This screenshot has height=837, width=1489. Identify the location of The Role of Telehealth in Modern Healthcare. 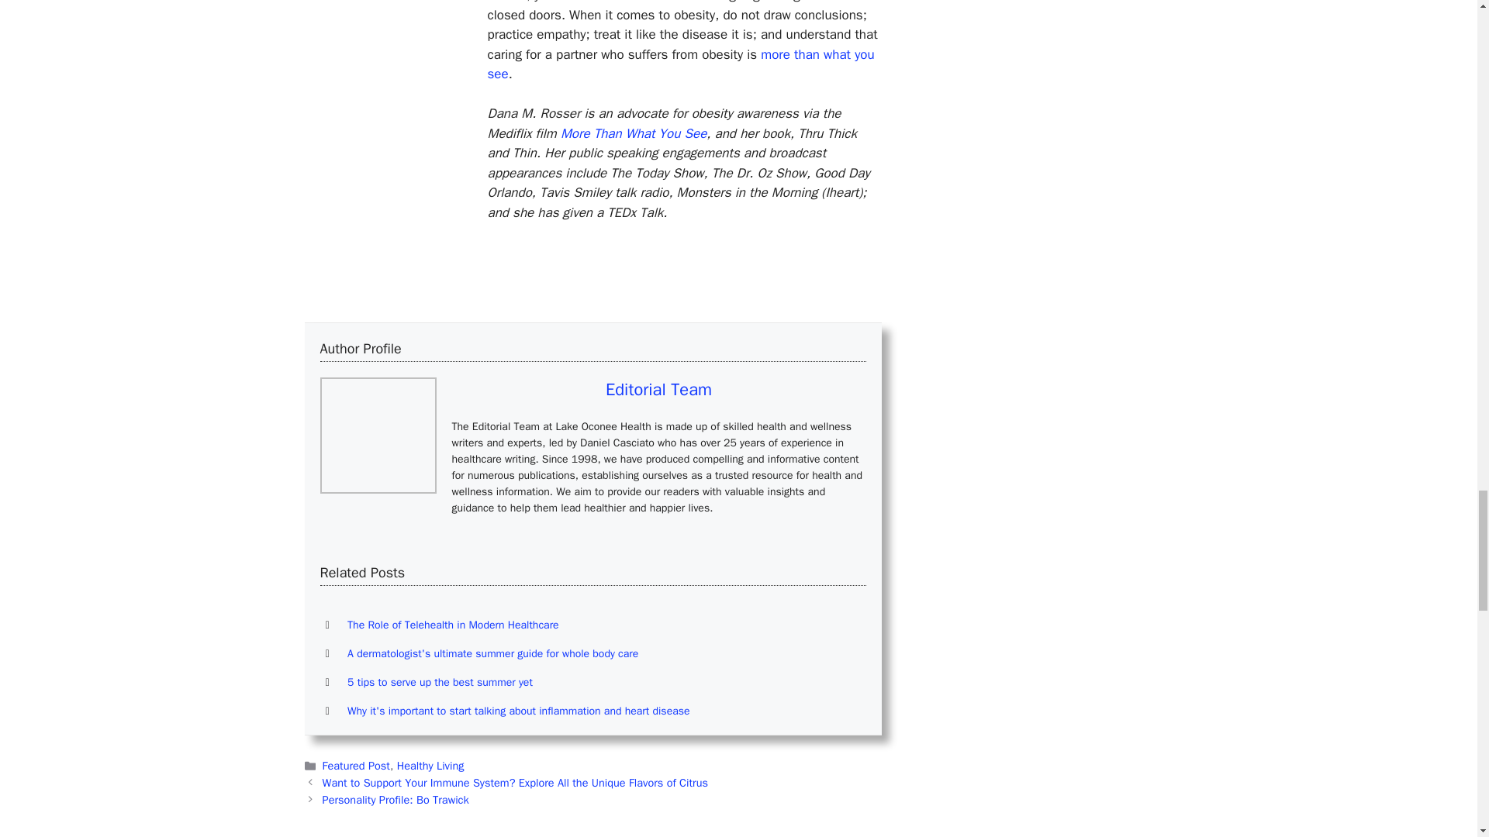
(453, 625).